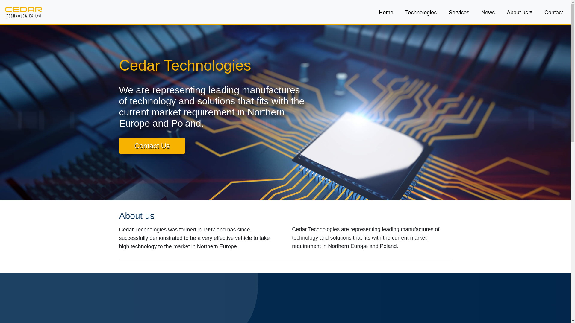 This screenshot has height=323, width=575. Describe the element at coordinates (519, 13) in the screenshot. I see `About us` at that location.